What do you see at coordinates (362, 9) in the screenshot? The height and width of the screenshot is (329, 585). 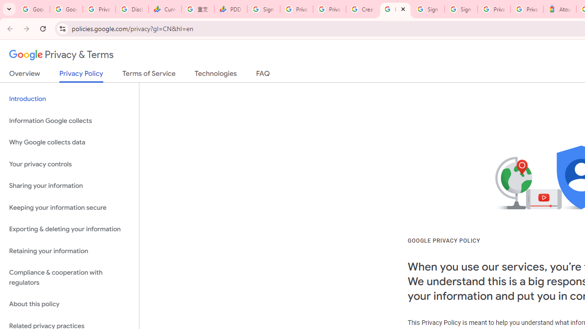 I see `Create your Google Account` at bounding box center [362, 9].